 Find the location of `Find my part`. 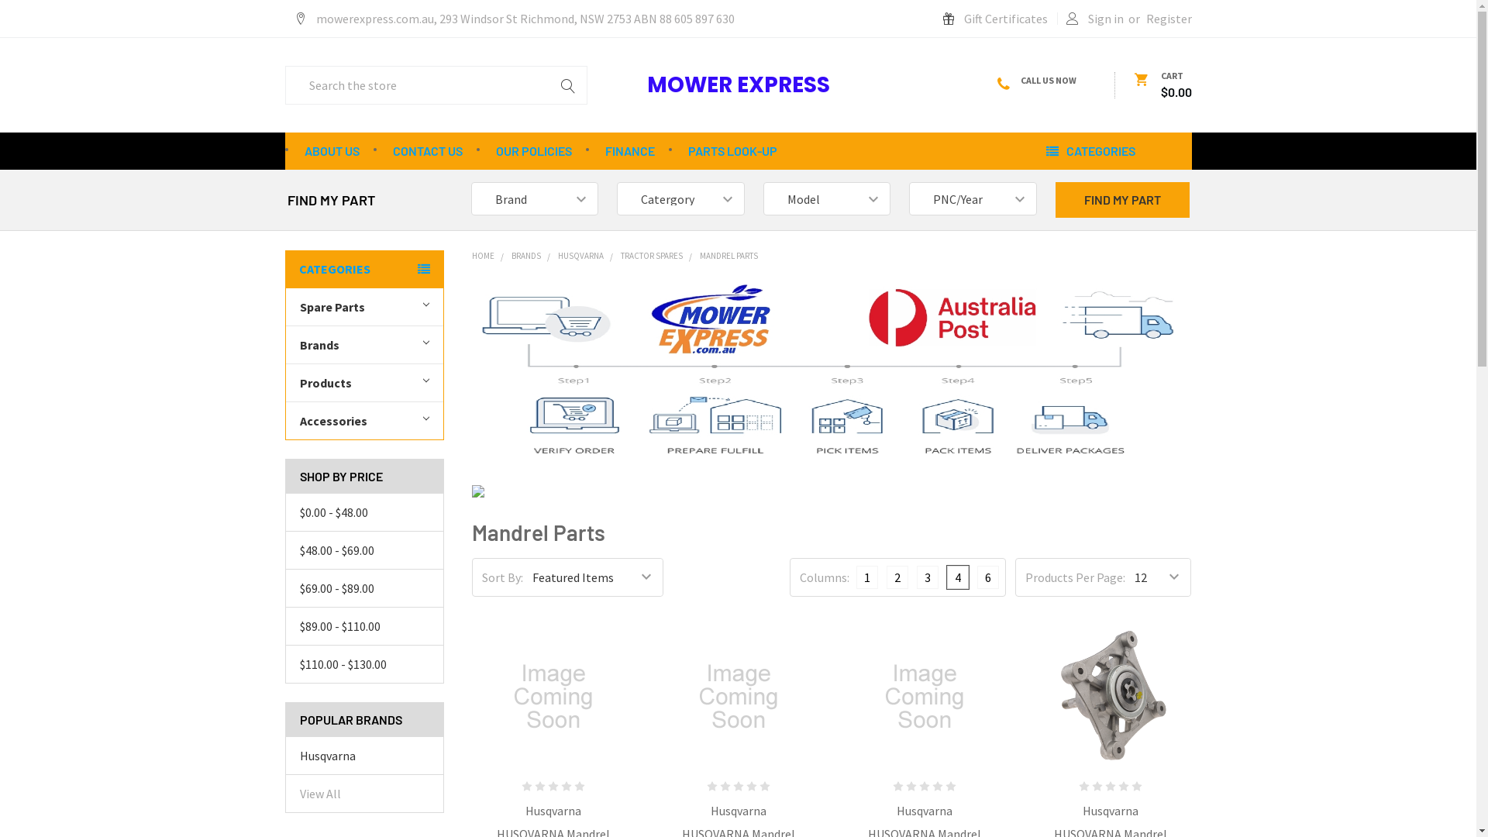

Find my part is located at coordinates (1122, 200).